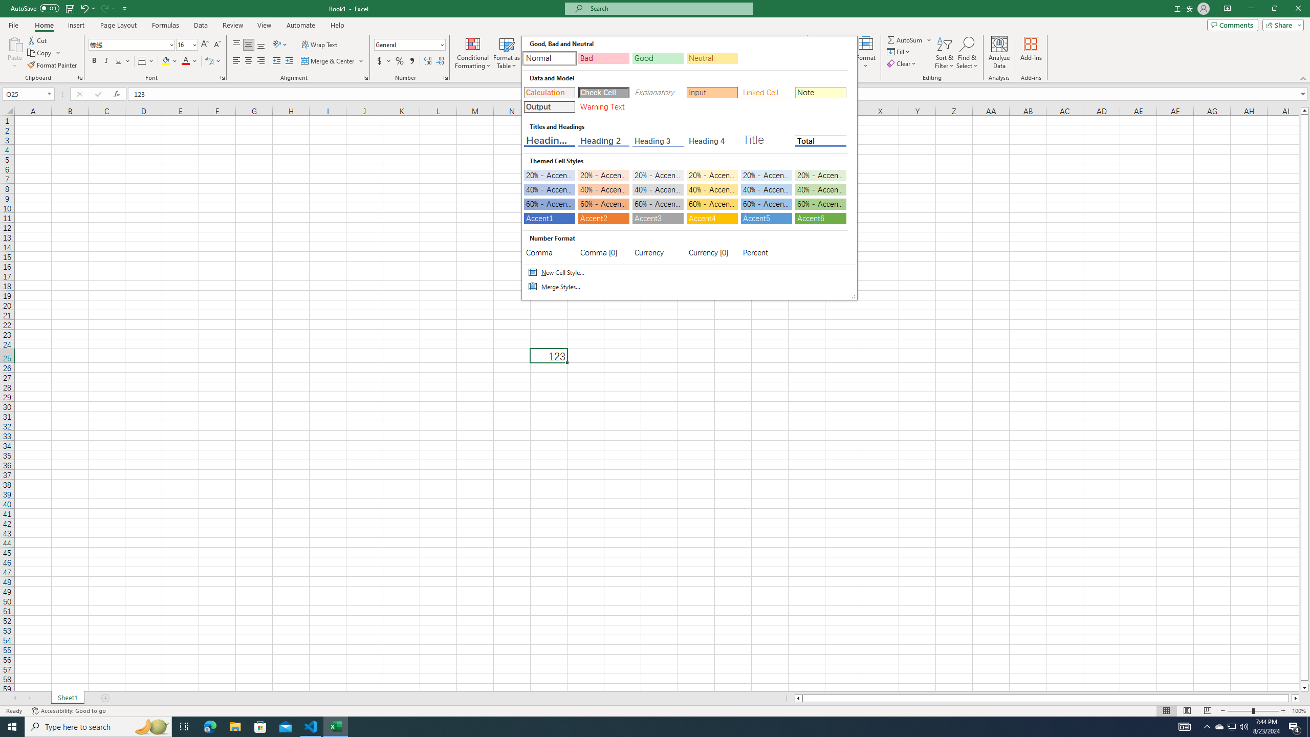 Image resolution: width=1310 pixels, height=737 pixels. Describe the element at coordinates (689, 168) in the screenshot. I see `Class: Net UI Tool Window` at that location.